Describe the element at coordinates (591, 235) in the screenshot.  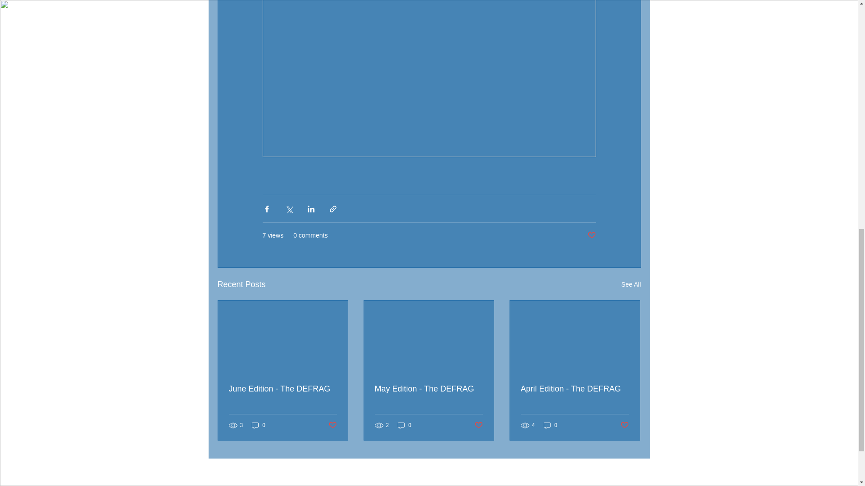
I see `Post not marked as liked` at that location.